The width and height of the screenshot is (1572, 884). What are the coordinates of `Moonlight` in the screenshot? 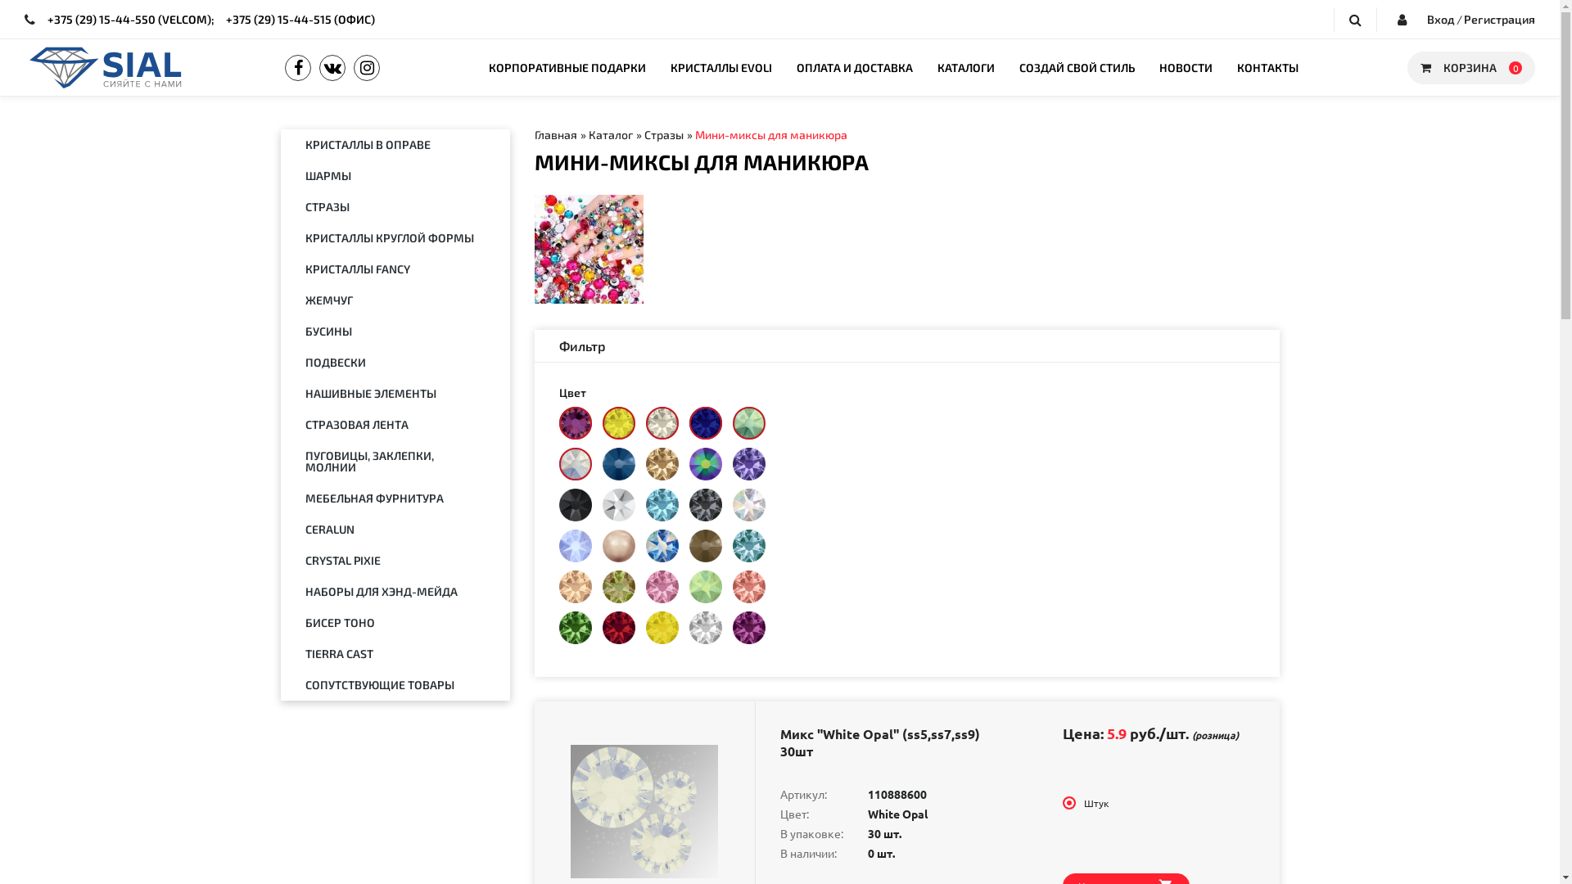 It's located at (662, 423).